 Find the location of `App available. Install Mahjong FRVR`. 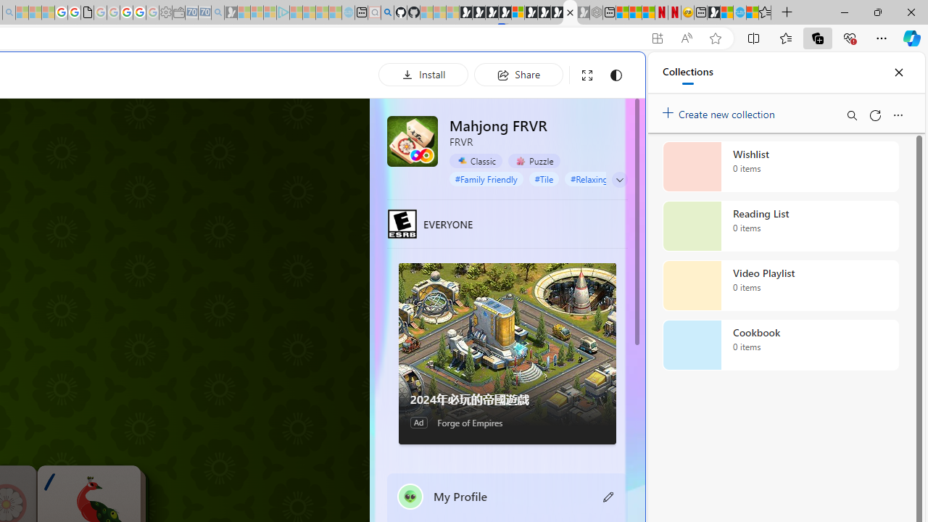

App available. Install Mahjong FRVR is located at coordinates (657, 38).